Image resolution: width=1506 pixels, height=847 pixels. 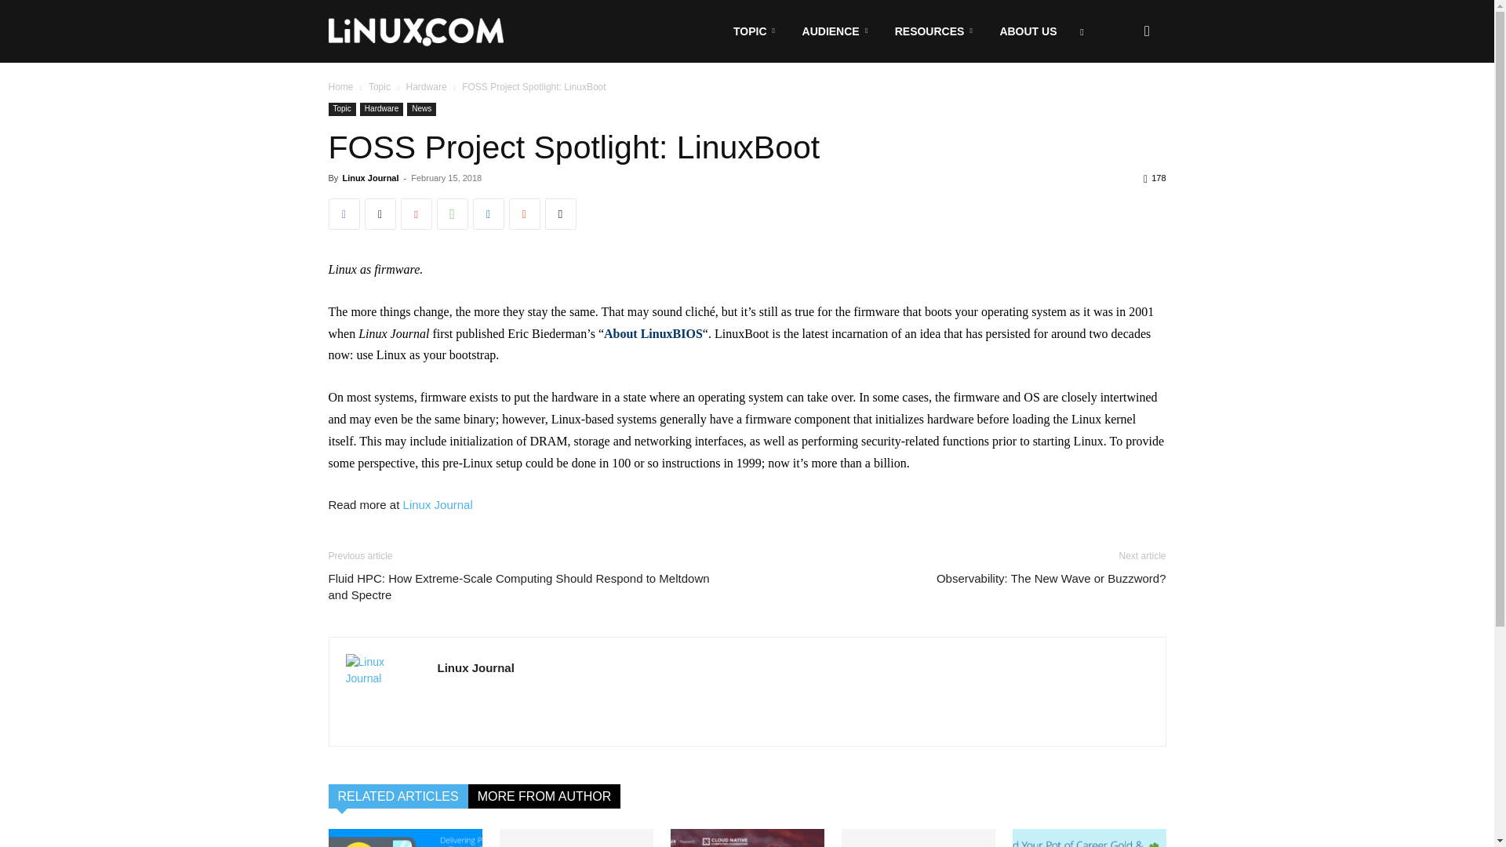 I want to click on Search, so click(x=1122, y=107).